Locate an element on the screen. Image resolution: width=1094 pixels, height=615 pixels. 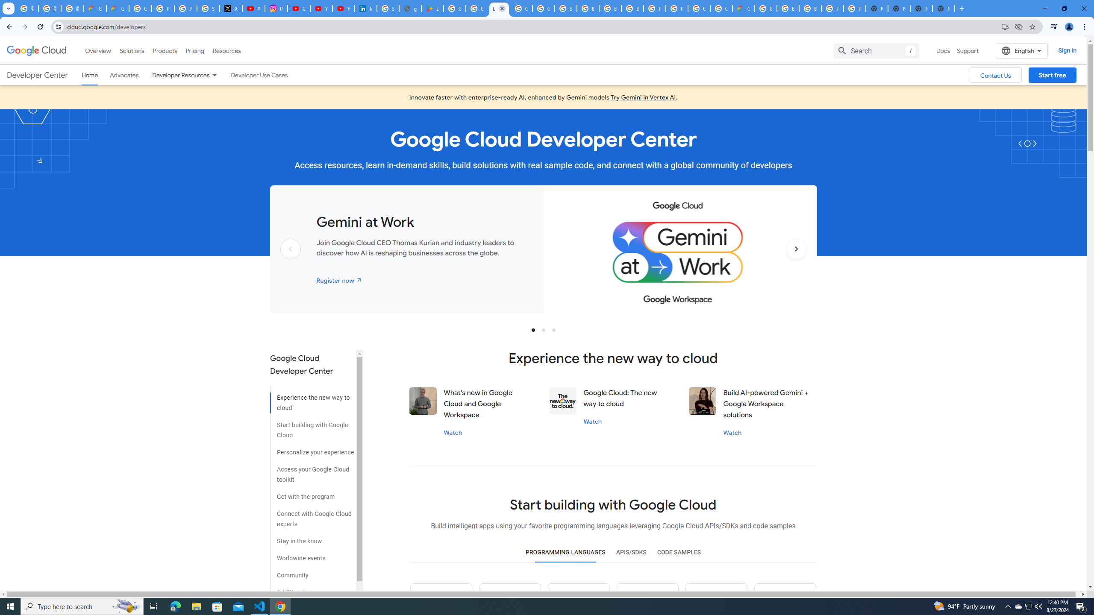
Start free is located at coordinates (1052, 75).